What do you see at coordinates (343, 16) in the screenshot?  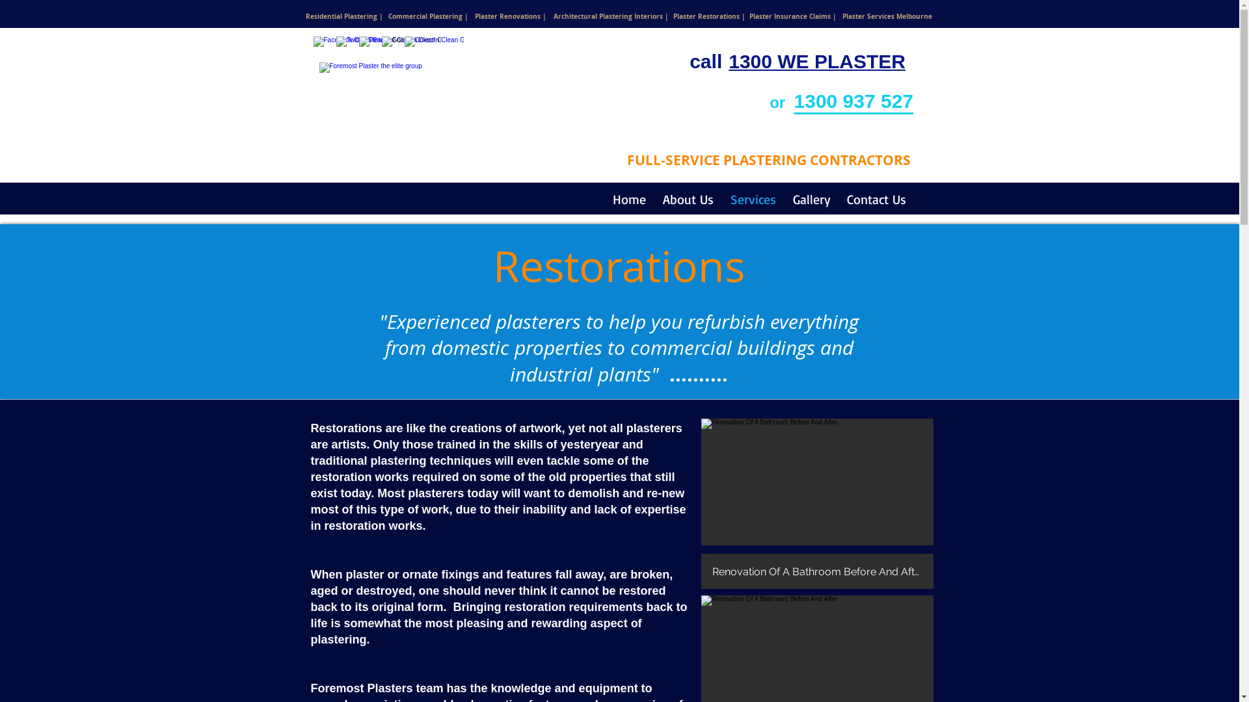 I see `Residential Plastering |` at bounding box center [343, 16].